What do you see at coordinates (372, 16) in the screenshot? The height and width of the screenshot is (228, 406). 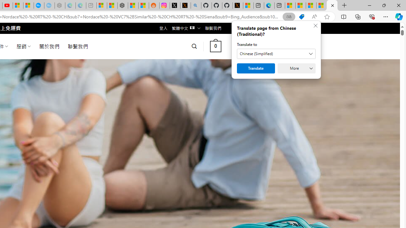 I see `Browser essentials` at bounding box center [372, 16].